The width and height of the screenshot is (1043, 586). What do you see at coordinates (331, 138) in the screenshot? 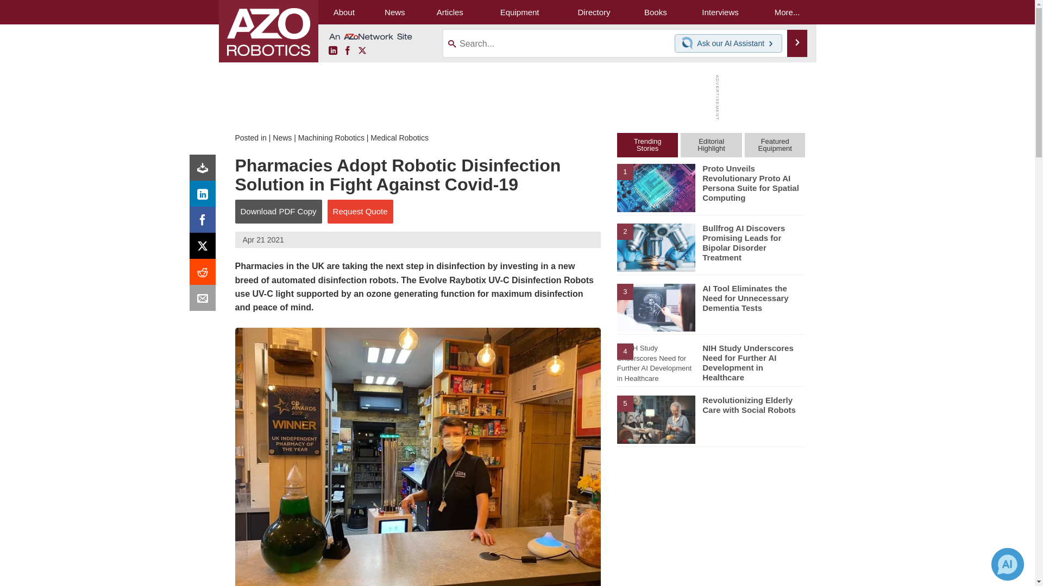
I see `Machining Robotics` at bounding box center [331, 138].